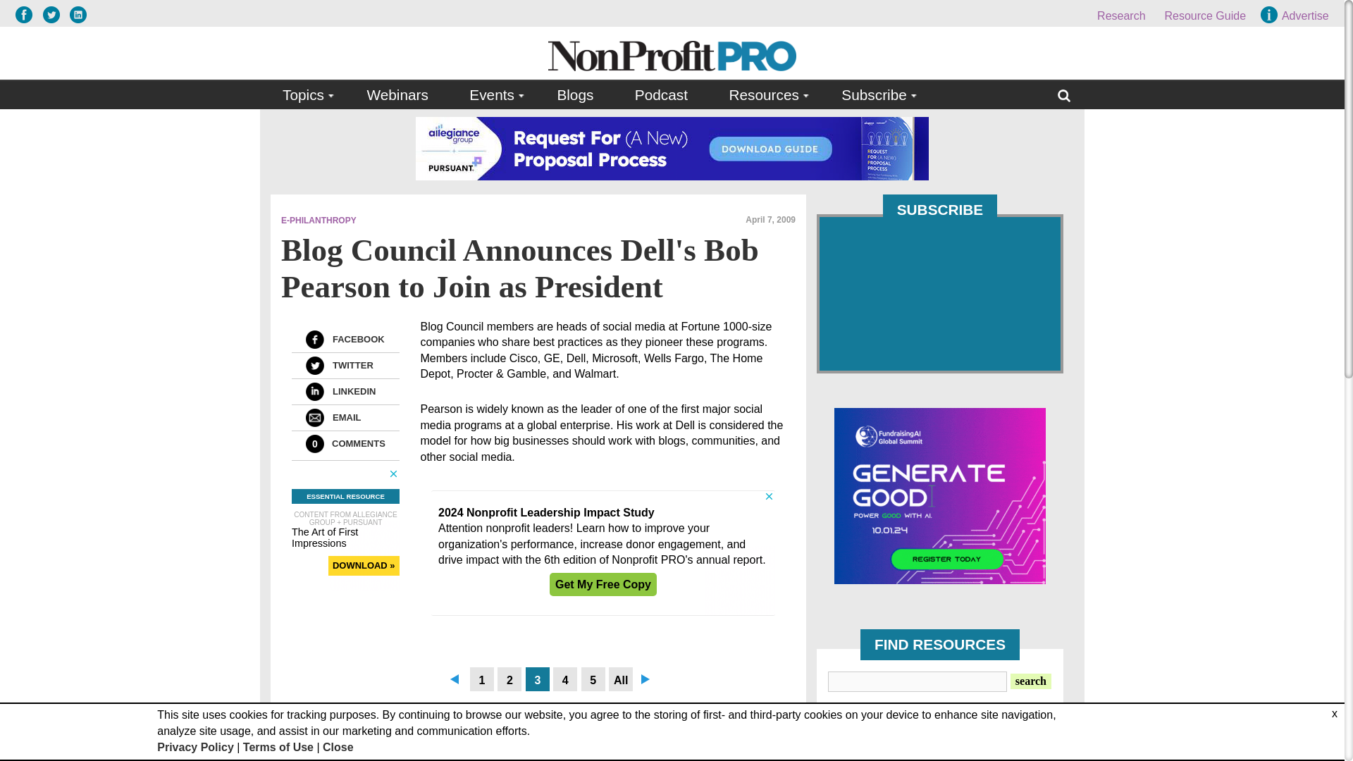 Image resolution: width=1353 pixels, height=761 pixels. What do you see at coordinates (314, 366) in the screenshot?
I see `Twitter` at bounding box center [314, 366].